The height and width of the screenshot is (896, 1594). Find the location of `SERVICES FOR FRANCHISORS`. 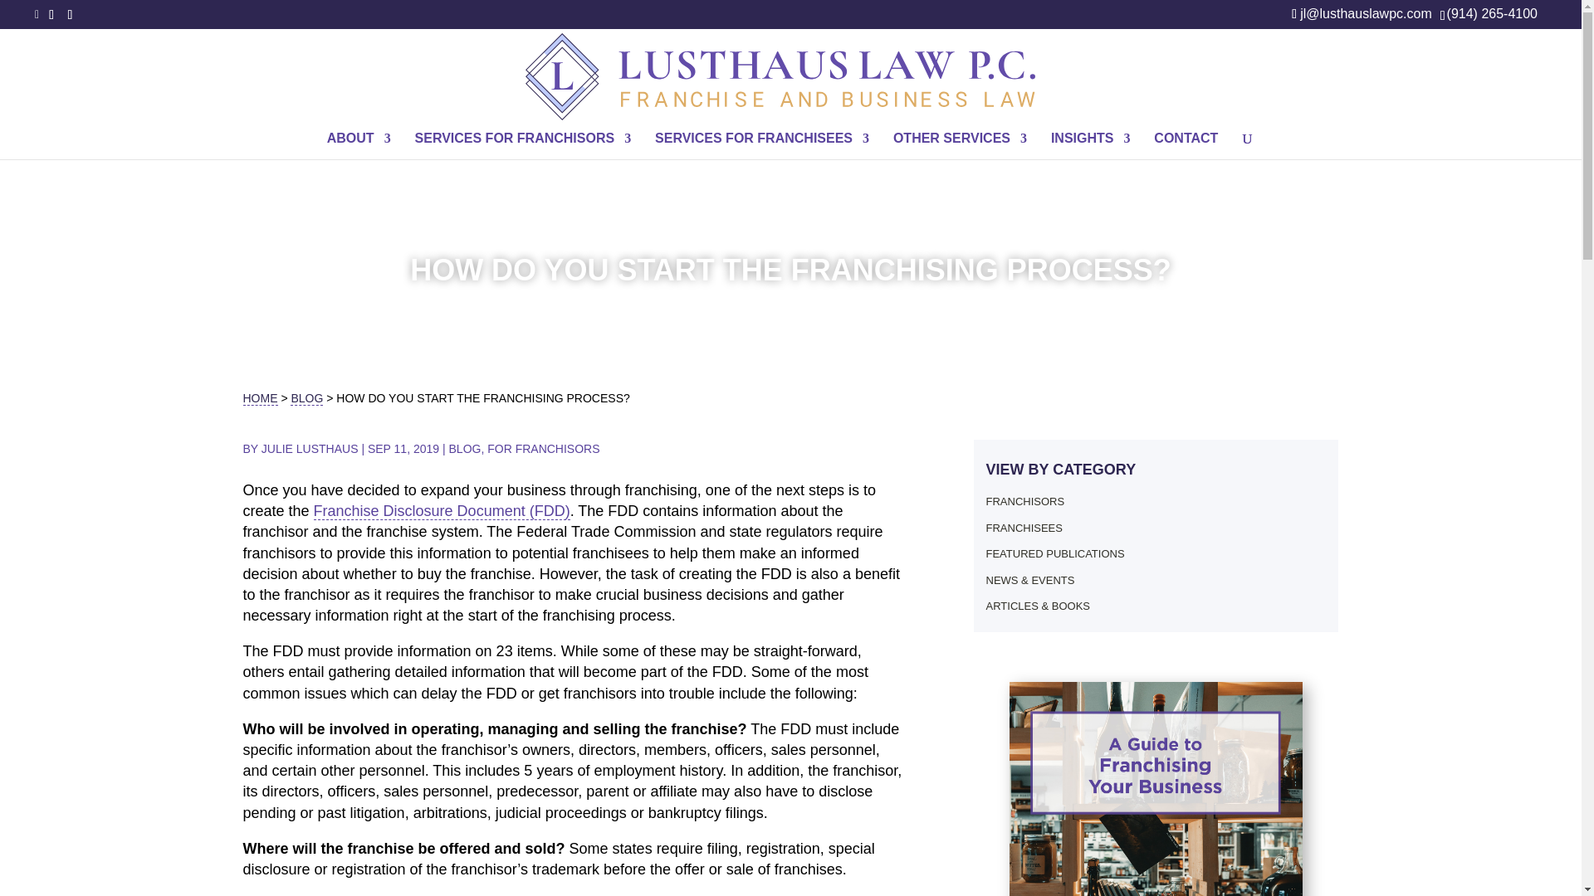

SERVICES FOR FRANCHISORS is located at coordinates (523, 146).